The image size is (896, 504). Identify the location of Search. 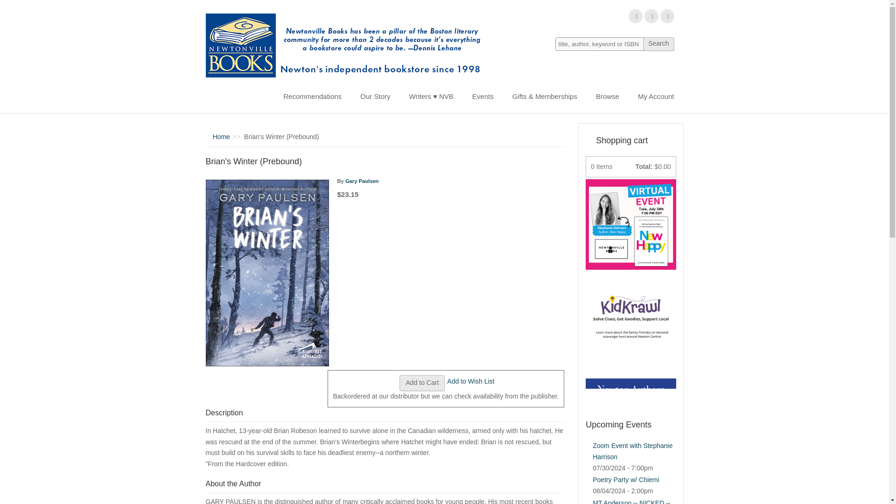
(658, 44).